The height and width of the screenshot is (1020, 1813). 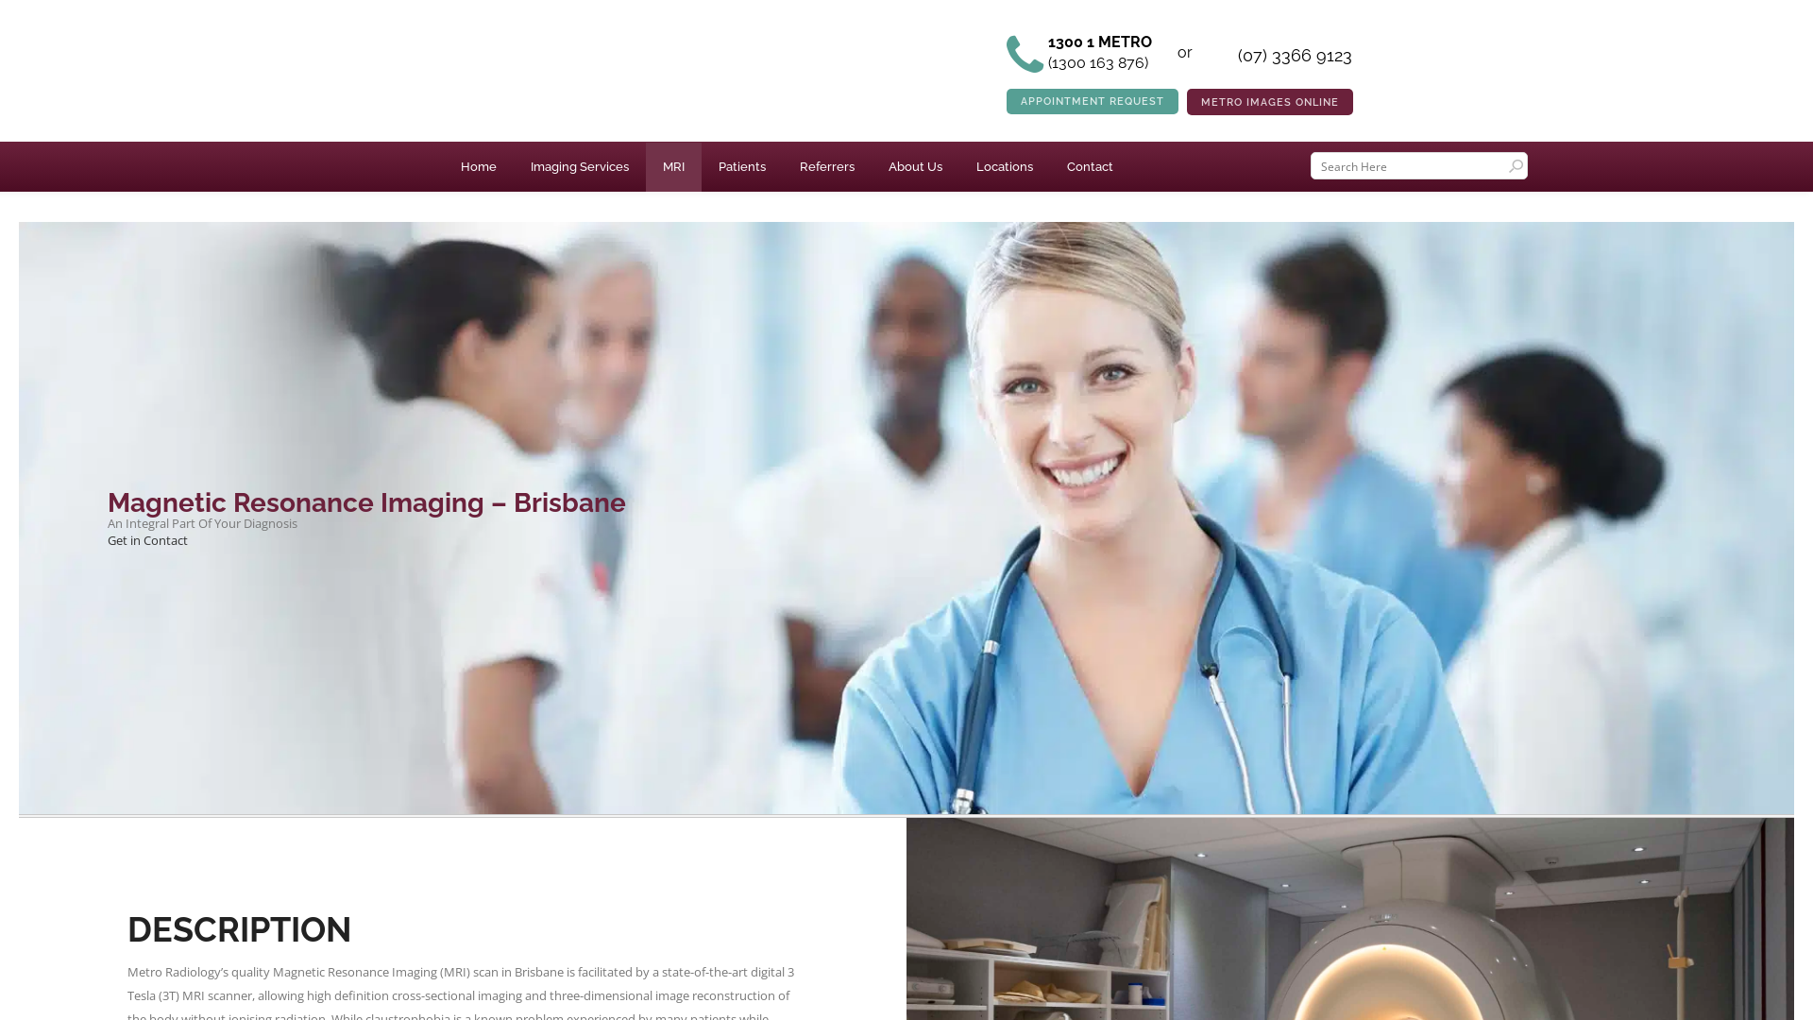 What do you see at coordinates (1090, 167) in the screenshot?
I see `Contact` at bounding box center [1090, 167].